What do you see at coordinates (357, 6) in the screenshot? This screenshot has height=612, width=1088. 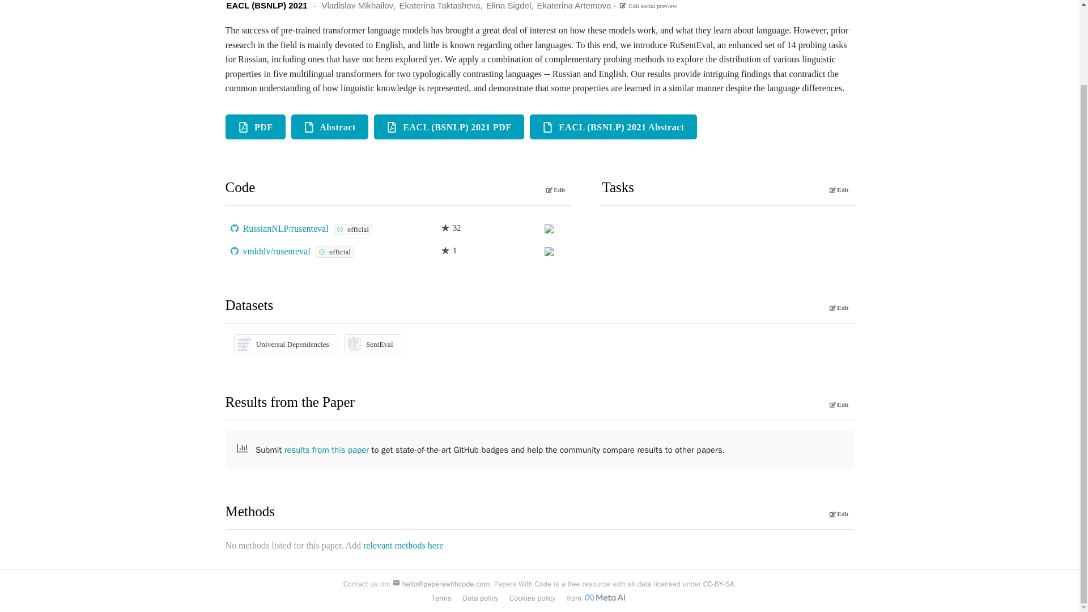 I see `Vladislav Mikhailov` at bounding box center [357, 6].